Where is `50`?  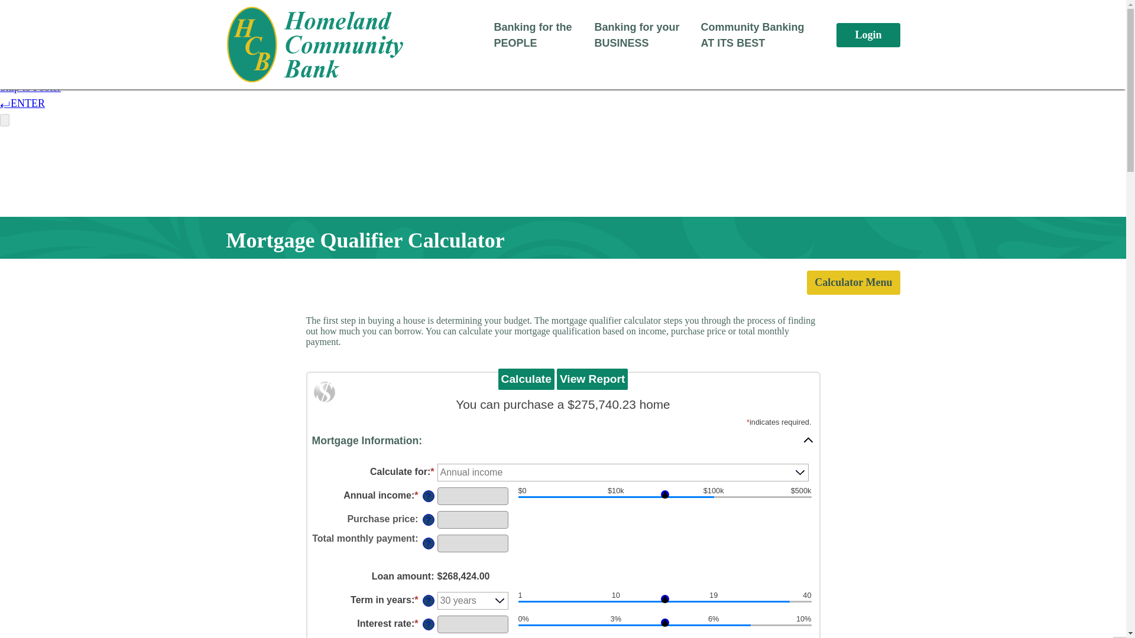 50 is located at coordinates (664, 499).